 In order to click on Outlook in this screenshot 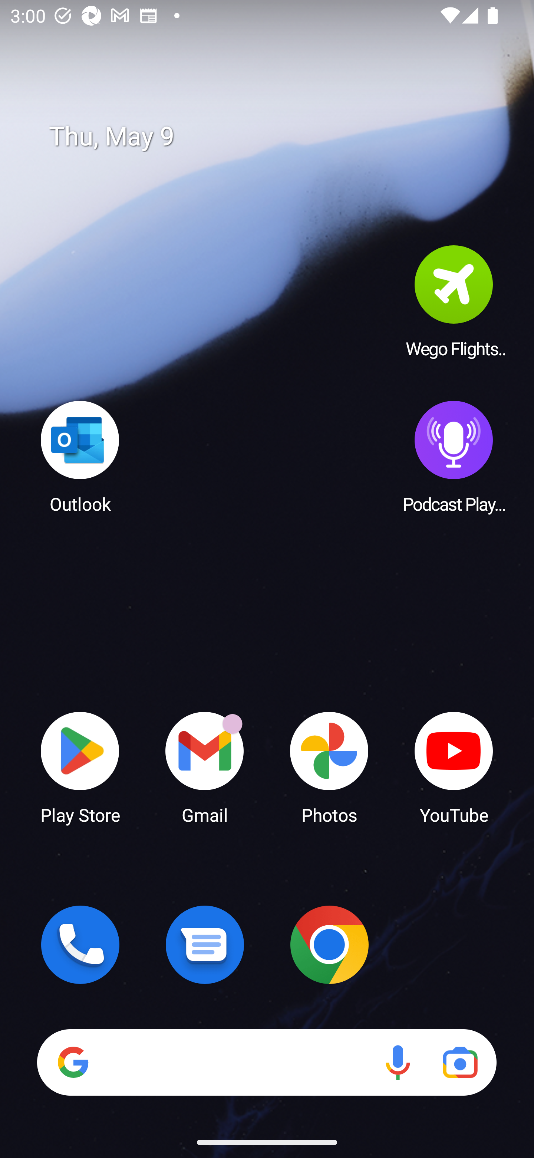, I will do `click(80, 456)`.